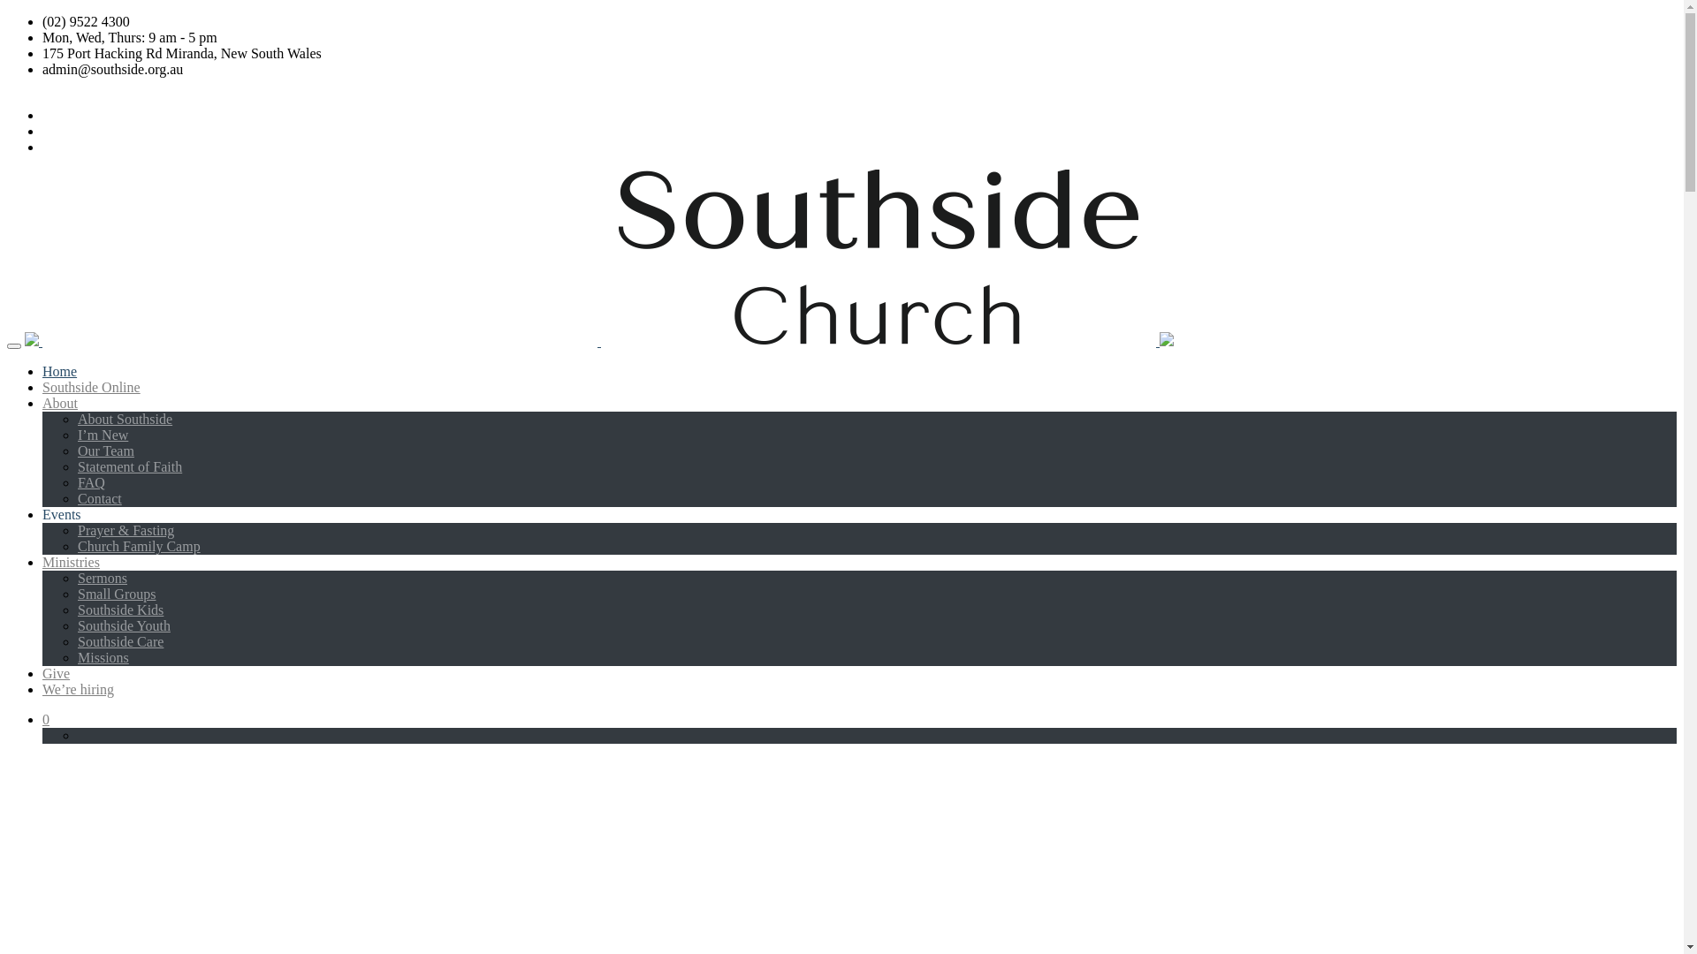 Image resolution: width=1697 pixels, height=954 pixels. What do you see at coordinates (46, 719) in the screenshot?
I see `0` at bounding box center [46, 719].